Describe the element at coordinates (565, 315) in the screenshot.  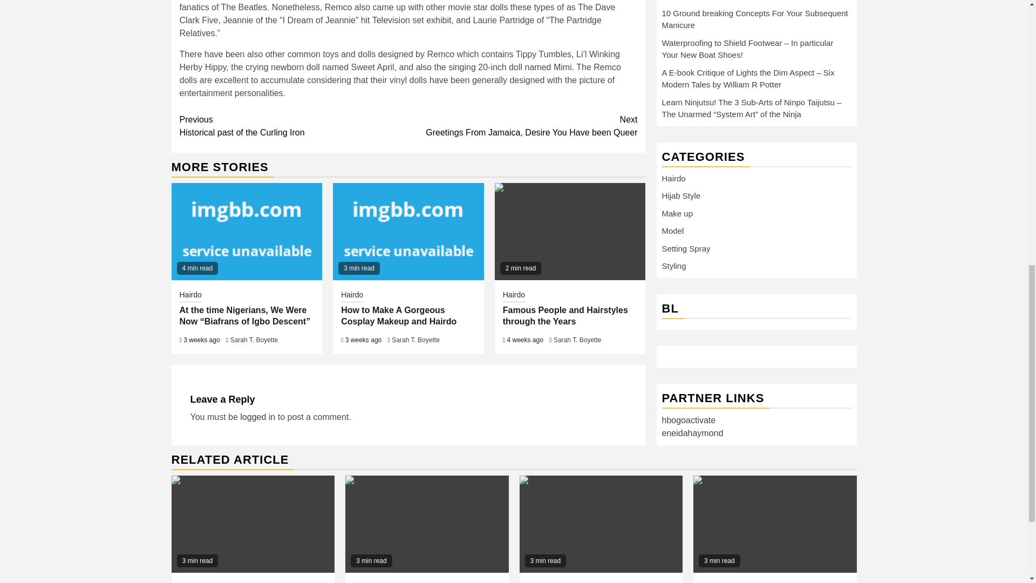
I see `10 Ground breaking Concepts For Your Subsequent Manicure` at that location.